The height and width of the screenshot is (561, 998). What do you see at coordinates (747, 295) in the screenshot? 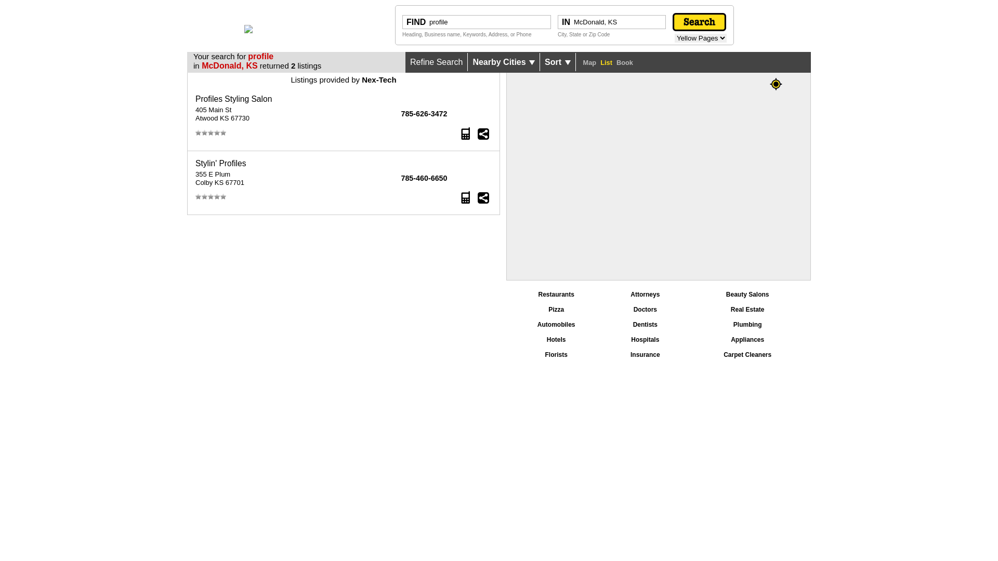
I see `Beauty Salons` at bounding box center [747, 295].